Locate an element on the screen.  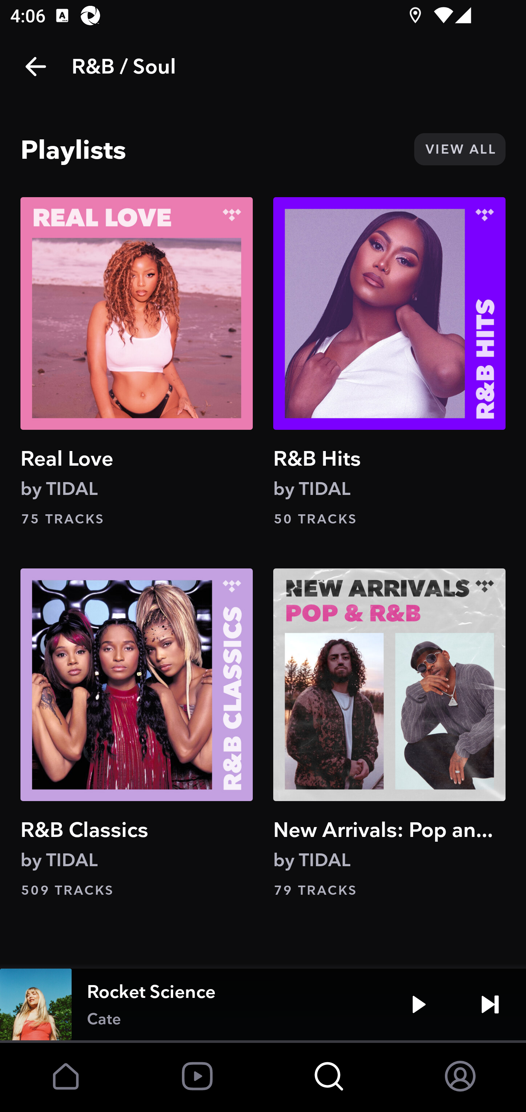
R&B Classics by TIDAL 509 TRACKS is located at coordinates (137, 733).